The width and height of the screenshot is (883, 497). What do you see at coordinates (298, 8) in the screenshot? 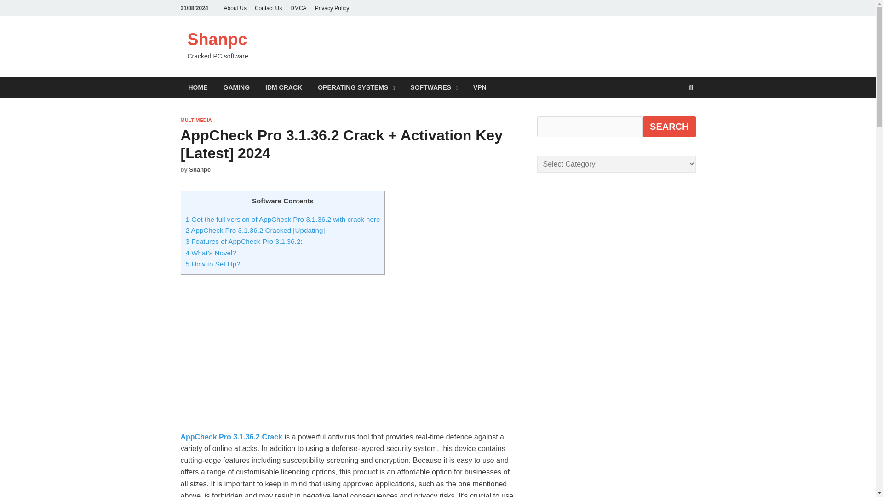
I see `DMCA` at bounding box center [298, 8].